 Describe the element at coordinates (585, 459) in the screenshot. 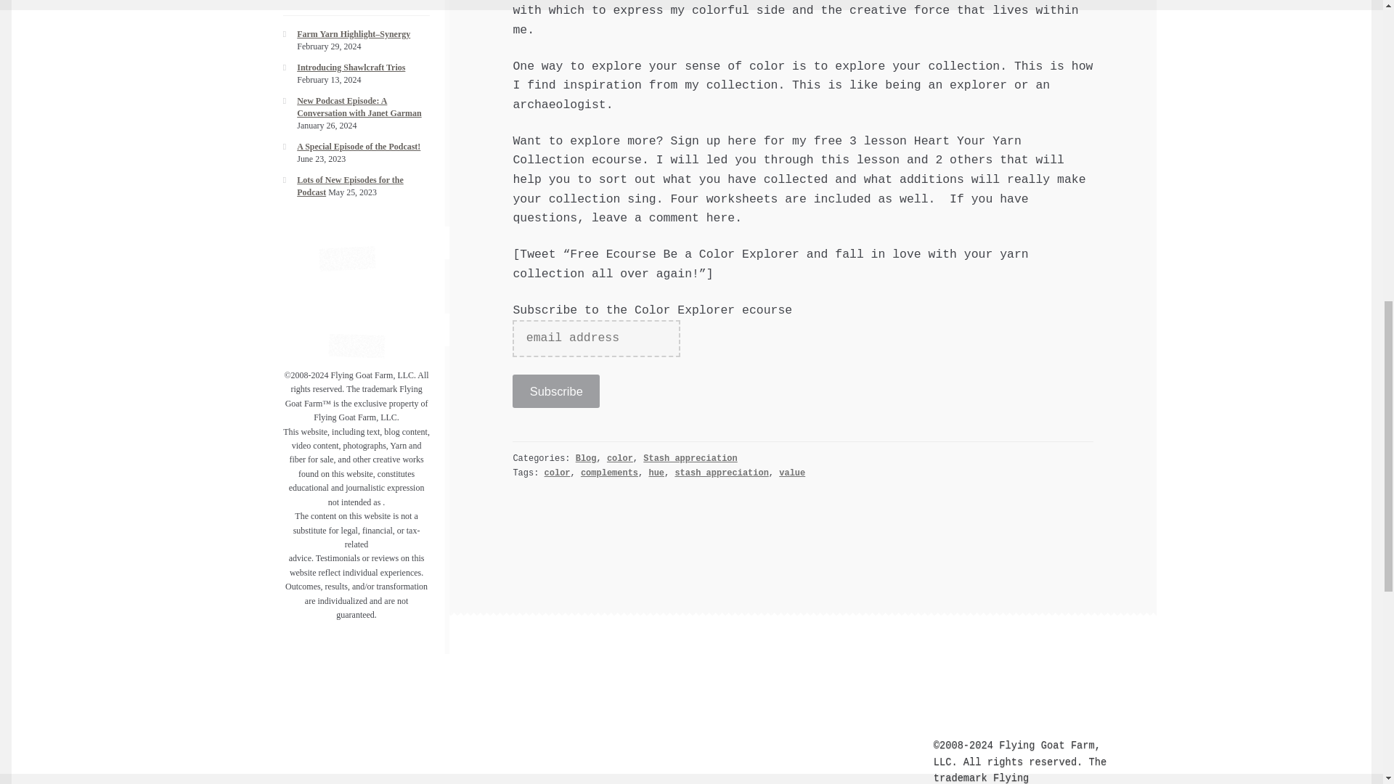

I see `Blog` at that location.